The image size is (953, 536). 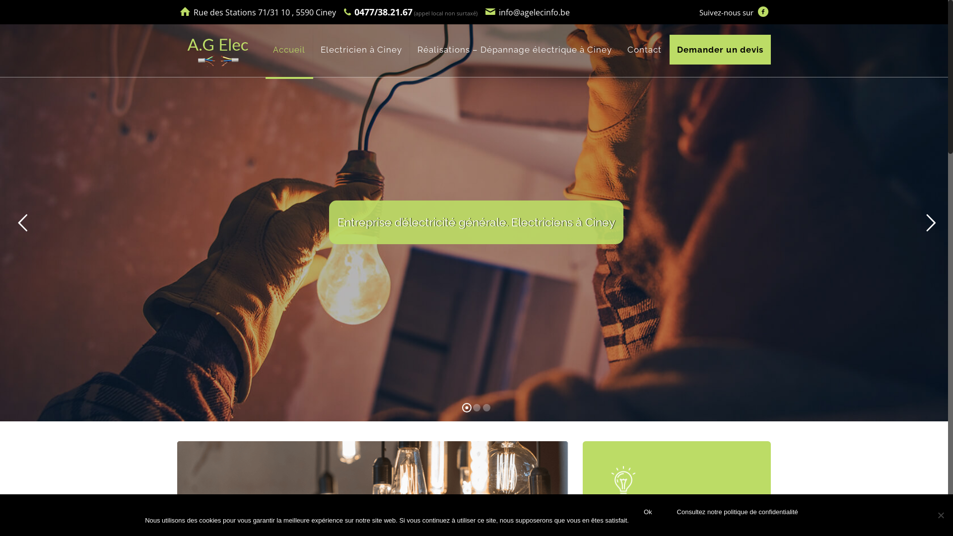 I want to click on Contact, so click(x=645, y=50).